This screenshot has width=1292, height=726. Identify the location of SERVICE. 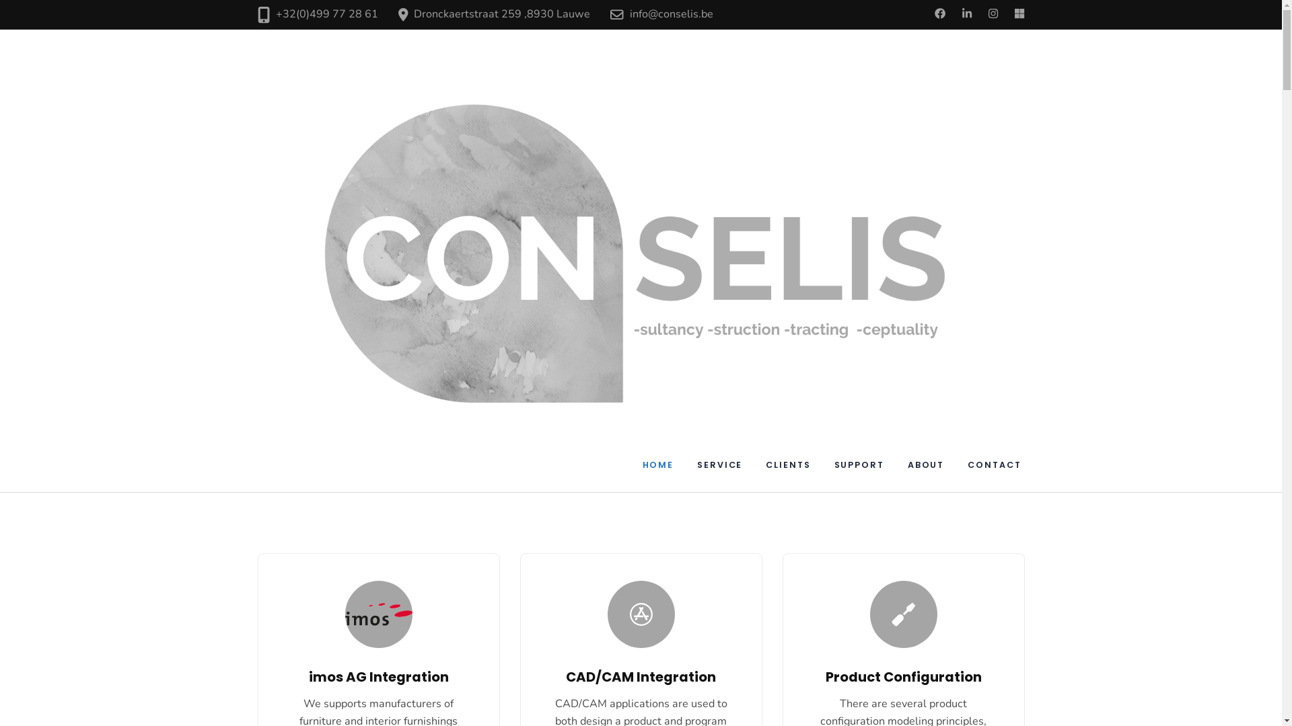
(720, 465).